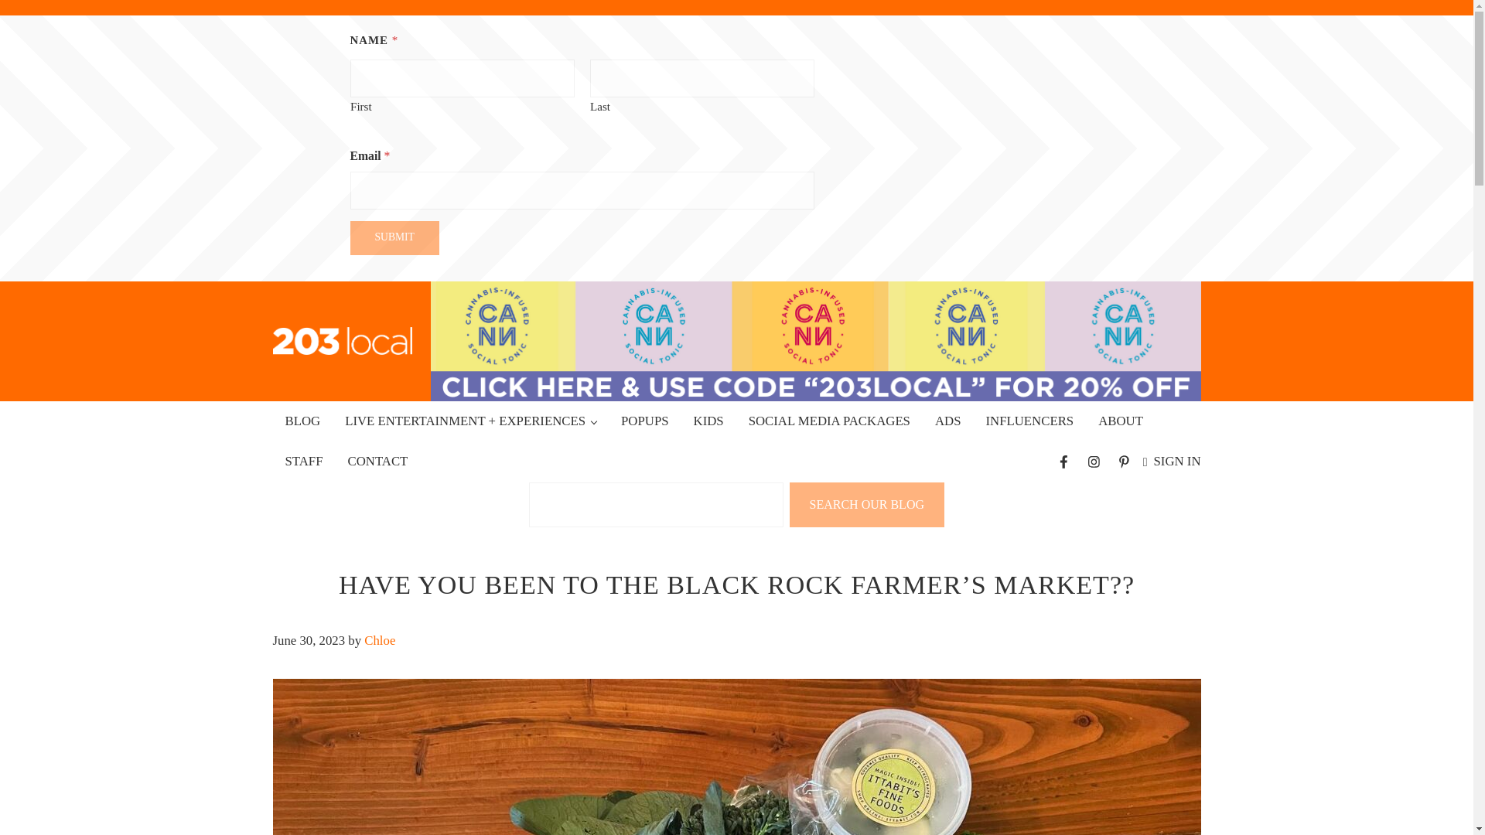 This screenshot has width=1485, height=835. What do you see at coordinates (303, 462) in the screenshot?
I see `STAFF` at bounding box center [303, 462].